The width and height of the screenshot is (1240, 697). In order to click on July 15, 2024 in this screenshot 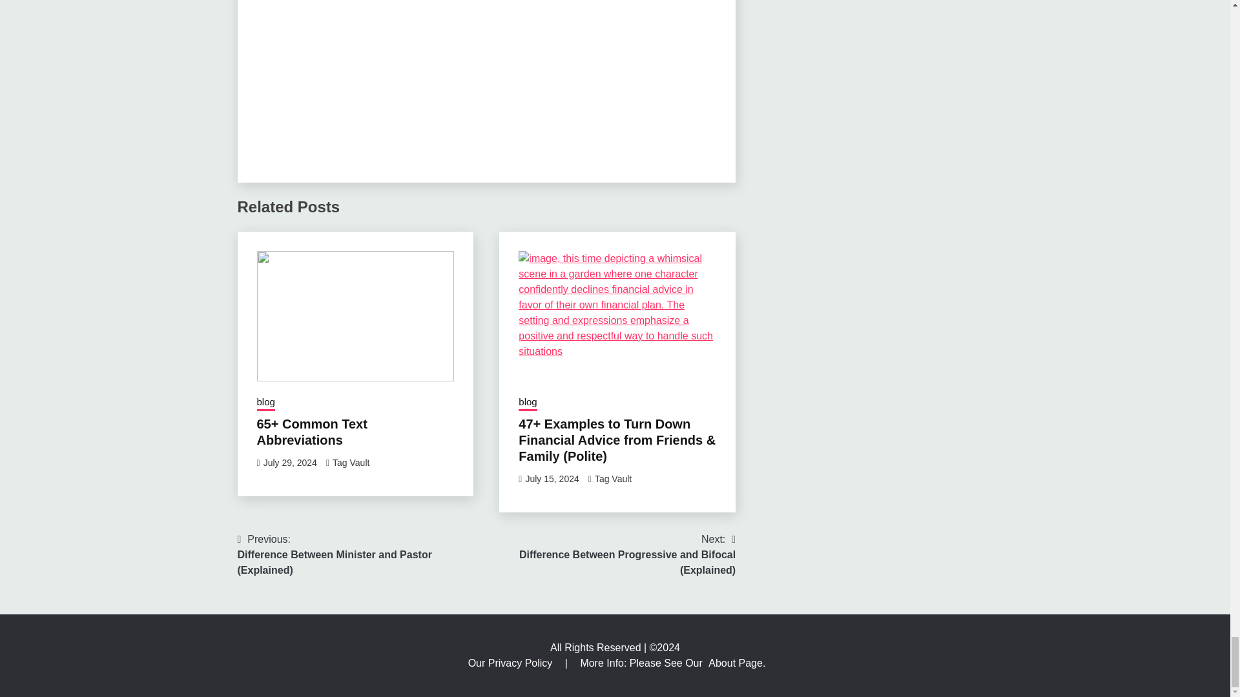, I will do `click(552, 479)`.